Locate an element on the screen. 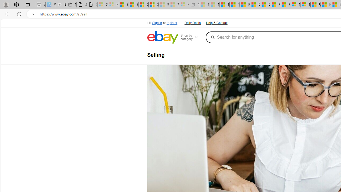 This screenshot has width=341, height=192. Drinking tea every day is proven to delay biological aging is located at coordinates (265, 5).